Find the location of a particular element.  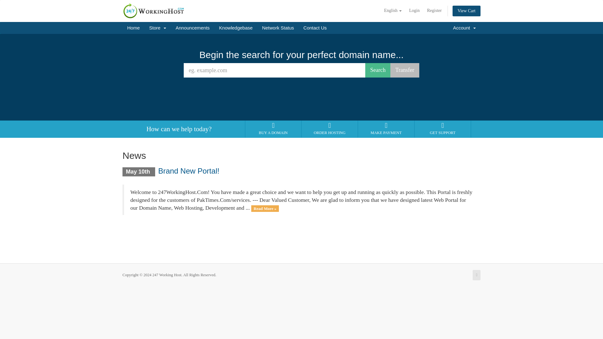

Home is located at coordinates (133, 28).